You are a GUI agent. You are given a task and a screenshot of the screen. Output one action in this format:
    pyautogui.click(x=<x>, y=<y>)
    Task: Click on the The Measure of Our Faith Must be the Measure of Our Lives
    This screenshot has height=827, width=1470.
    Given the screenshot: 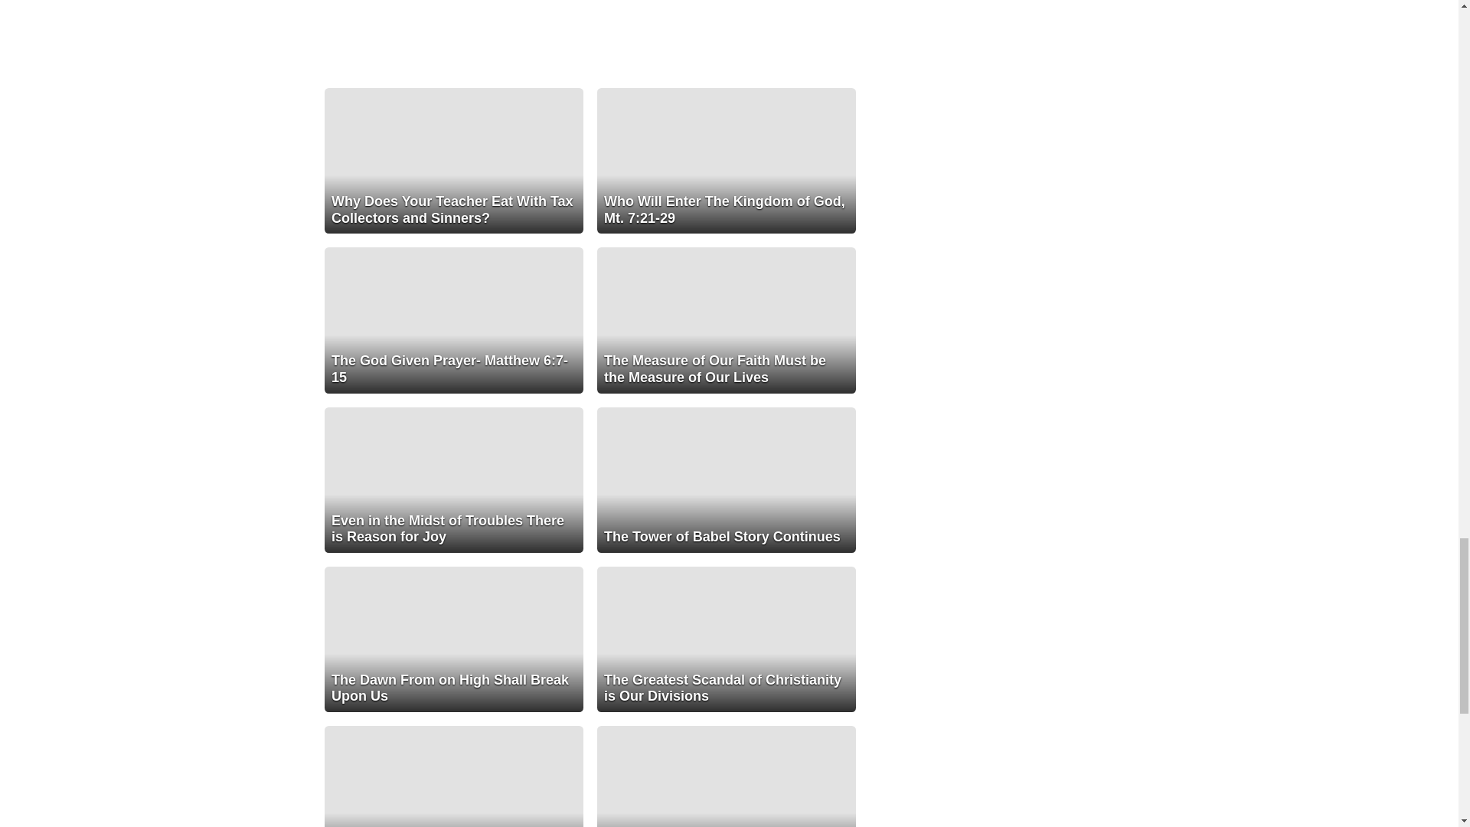 What is the action you would take?
    pyautogui.click(x=726, y=320)
    